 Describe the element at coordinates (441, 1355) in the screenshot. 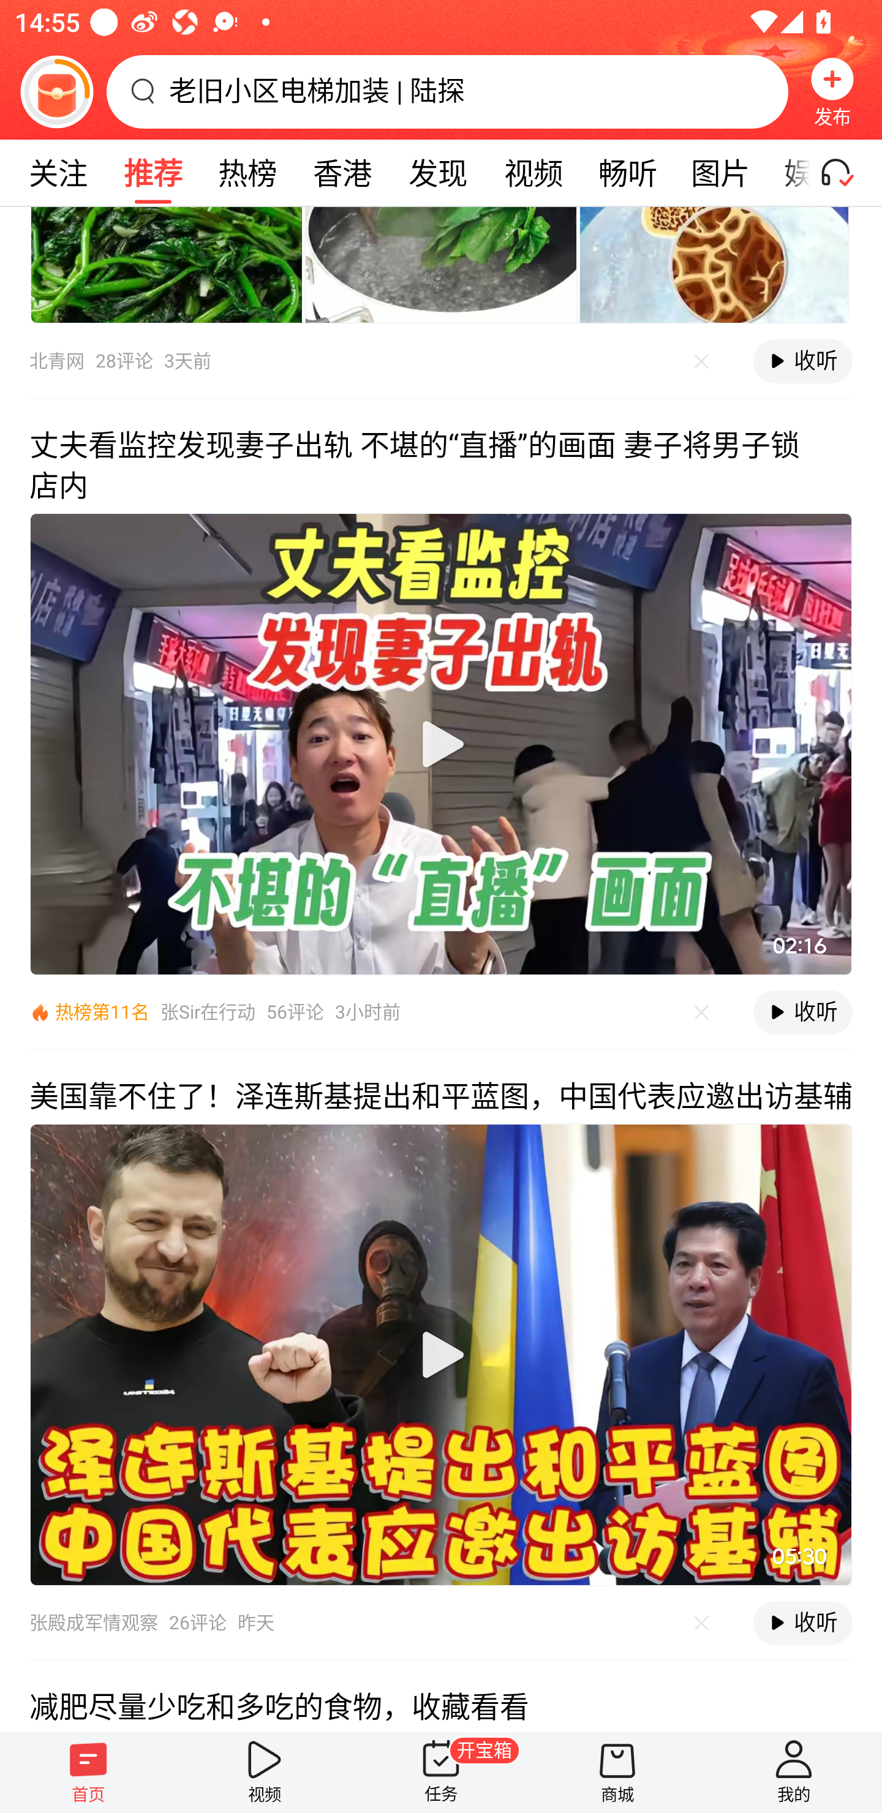

I see `播放视频 视频播放器，双击屏幕打开播放控制` at that location.